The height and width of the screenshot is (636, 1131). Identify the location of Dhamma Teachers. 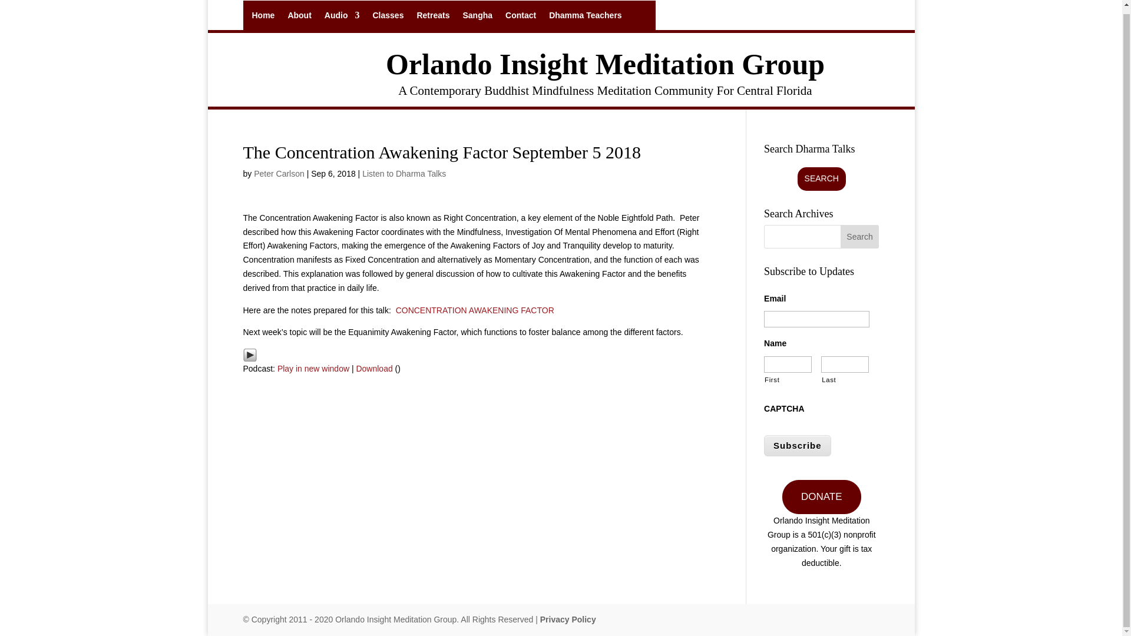
(584, 18).